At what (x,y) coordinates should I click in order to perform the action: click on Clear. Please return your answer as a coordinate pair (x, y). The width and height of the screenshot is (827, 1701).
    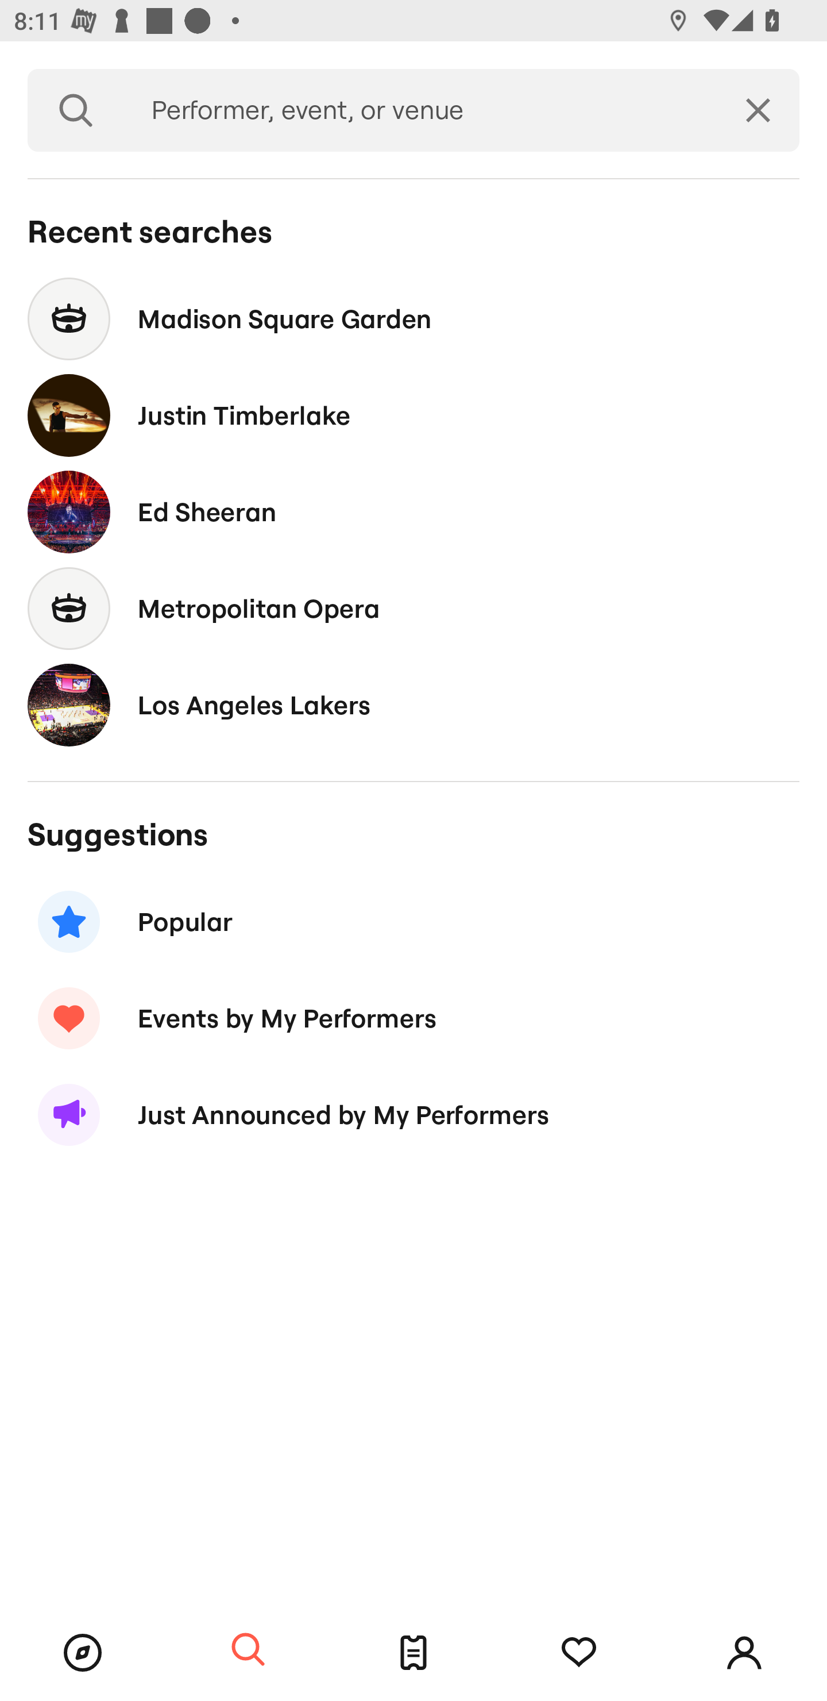
    Looking at the image, I should click on (758, 110).